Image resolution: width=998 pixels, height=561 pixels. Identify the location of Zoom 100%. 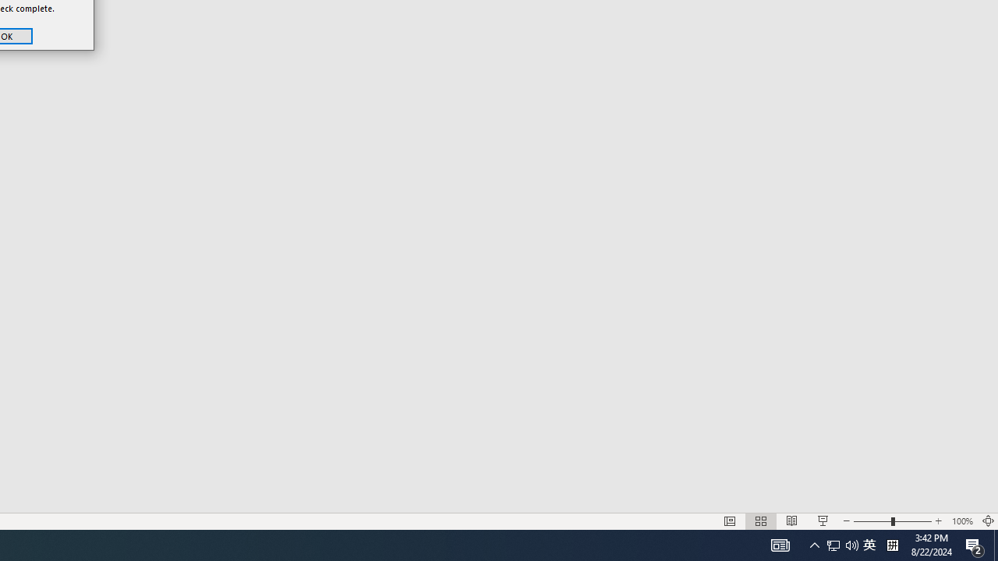
(962, 520).